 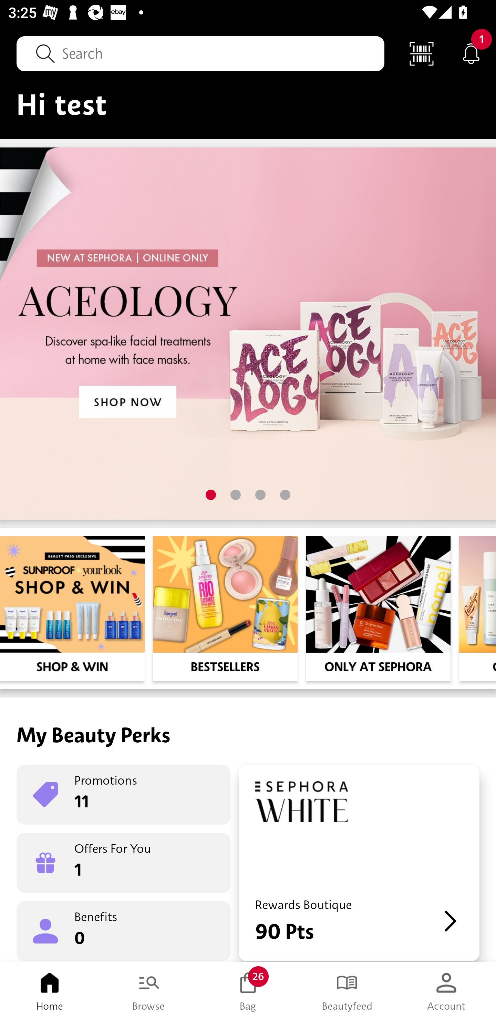 What do you see at coordinates (123, 930) in the screenshot?
I see `Benefits 0` at bounding box center [123, 930].